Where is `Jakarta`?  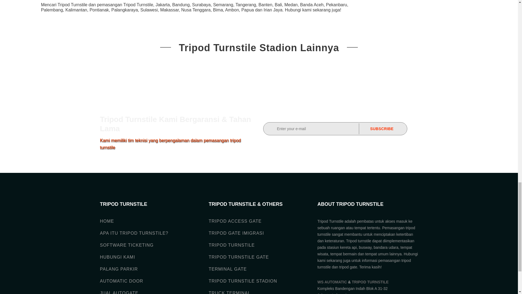 Jakarta is located at coordinates (163, 4).